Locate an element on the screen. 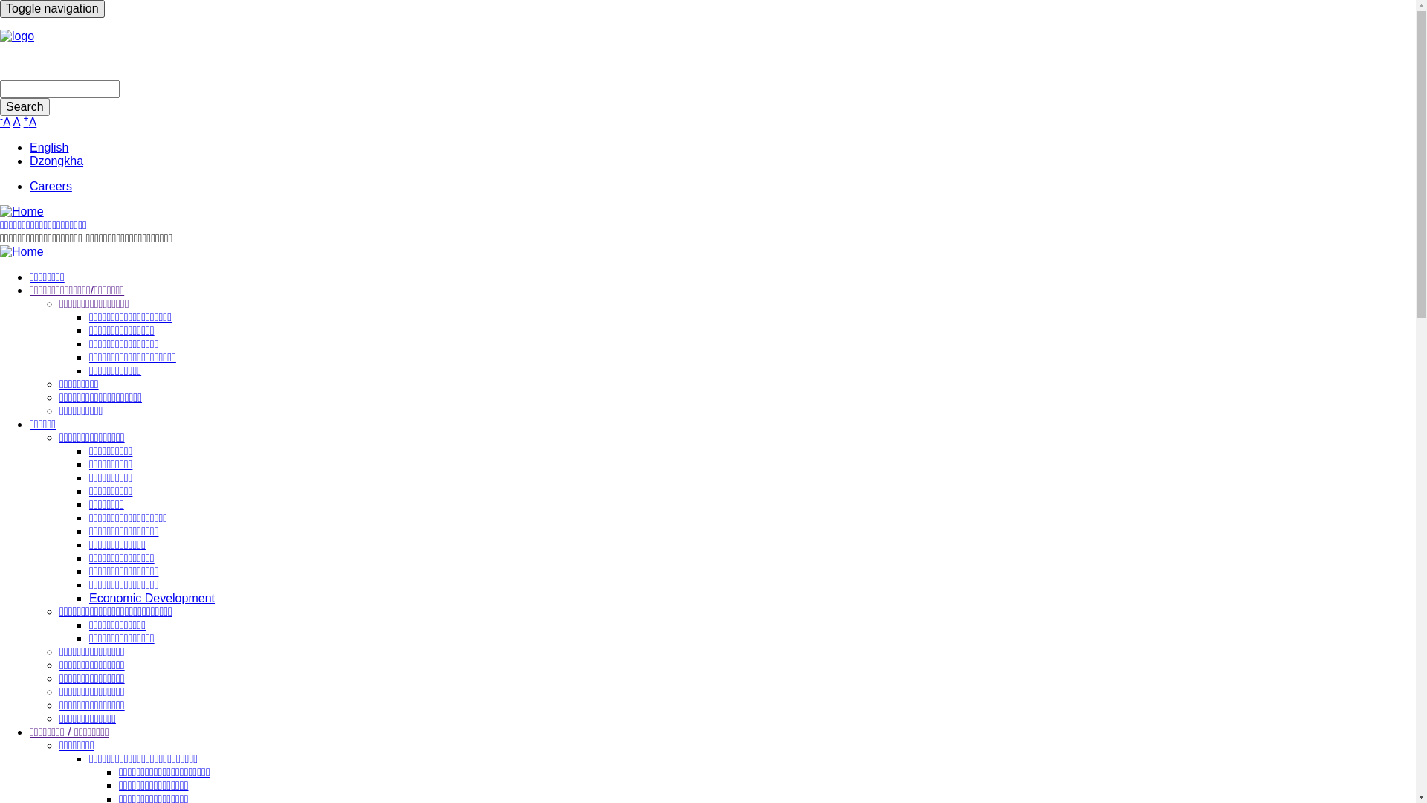  Dzongkha is located at coordinates (56, 161).